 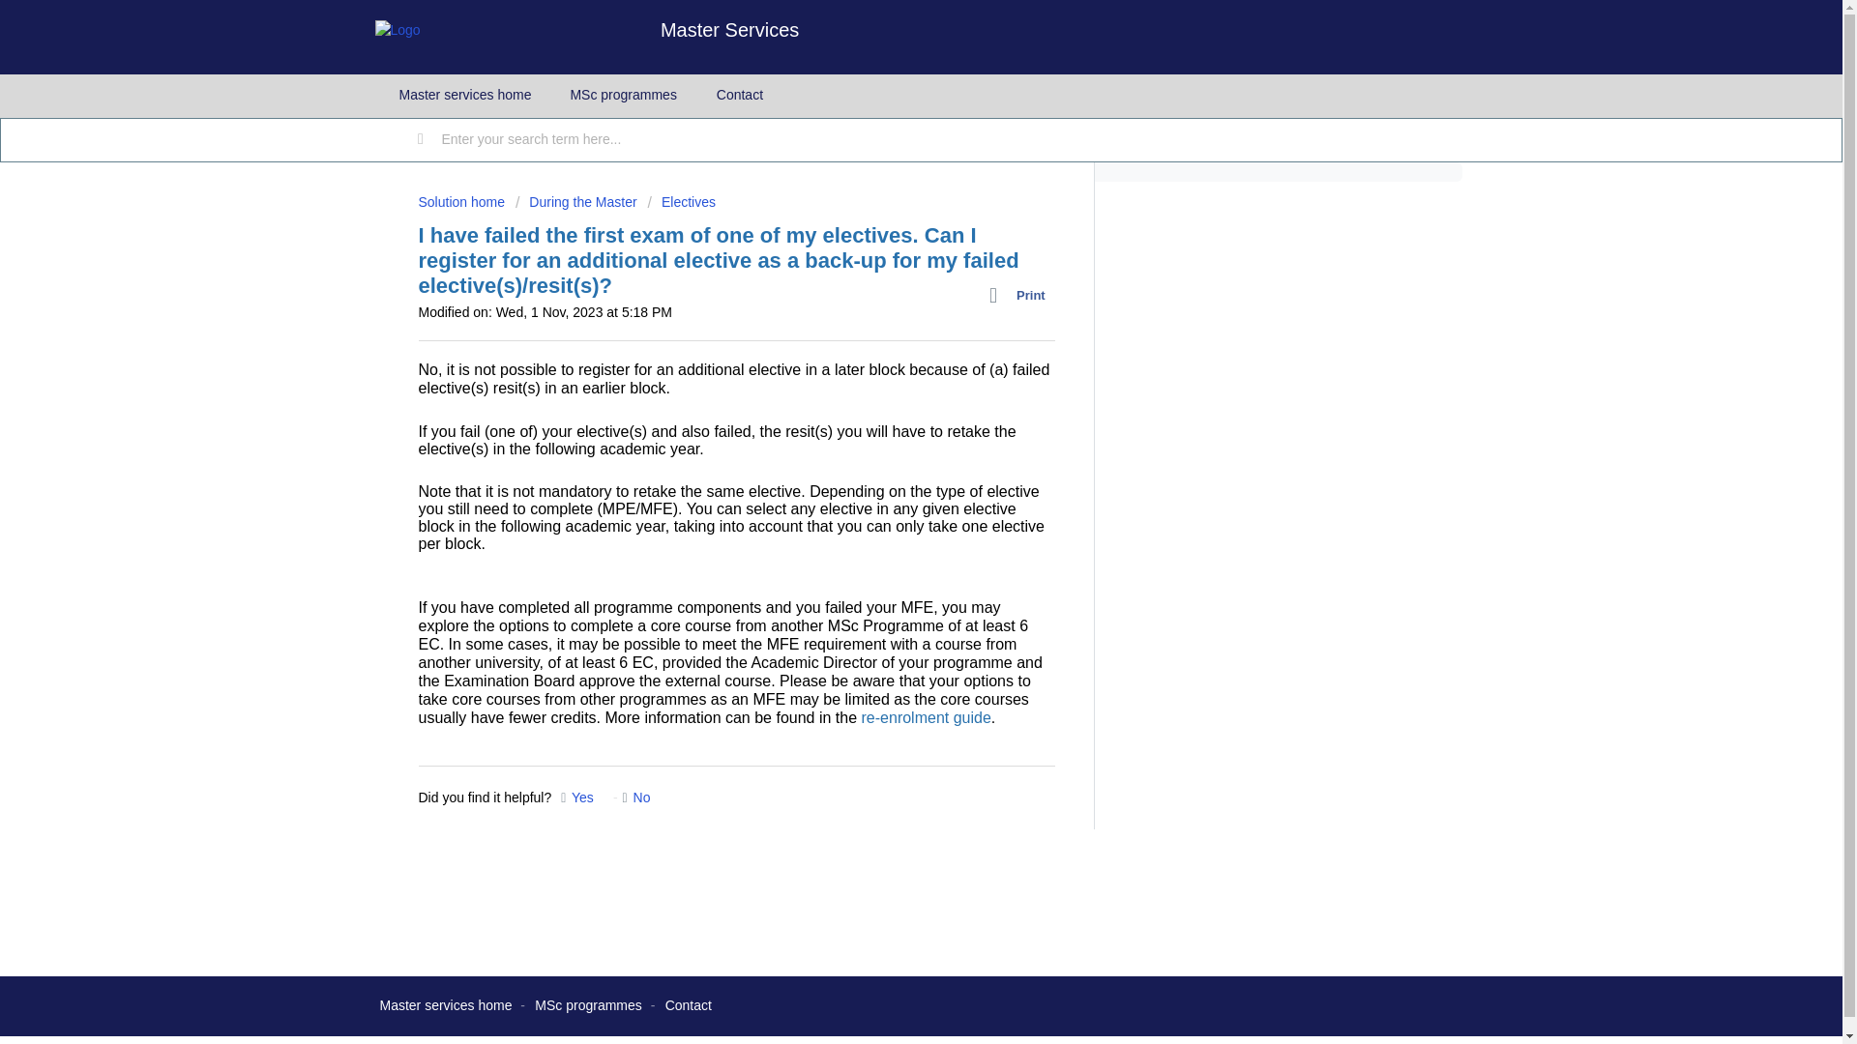 What do you see at coordinates (1021, 295) in the screenshot?
I see `Print` at bounding box center [1021, 295].